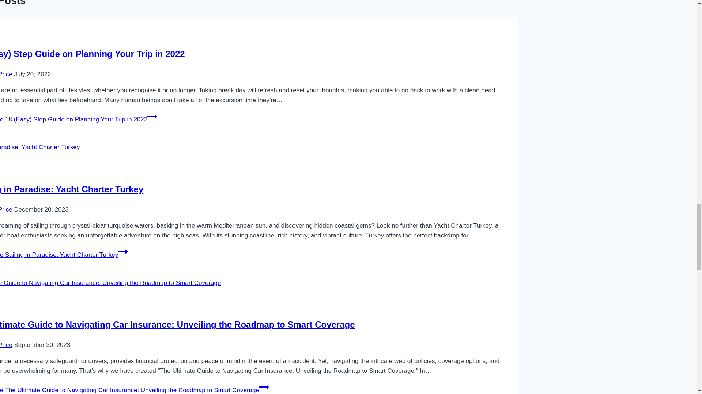 This screenshot has width=702, height=394. Describe the element at coordinates (123, 252) in the screenshot. I see `Continue` at that location.